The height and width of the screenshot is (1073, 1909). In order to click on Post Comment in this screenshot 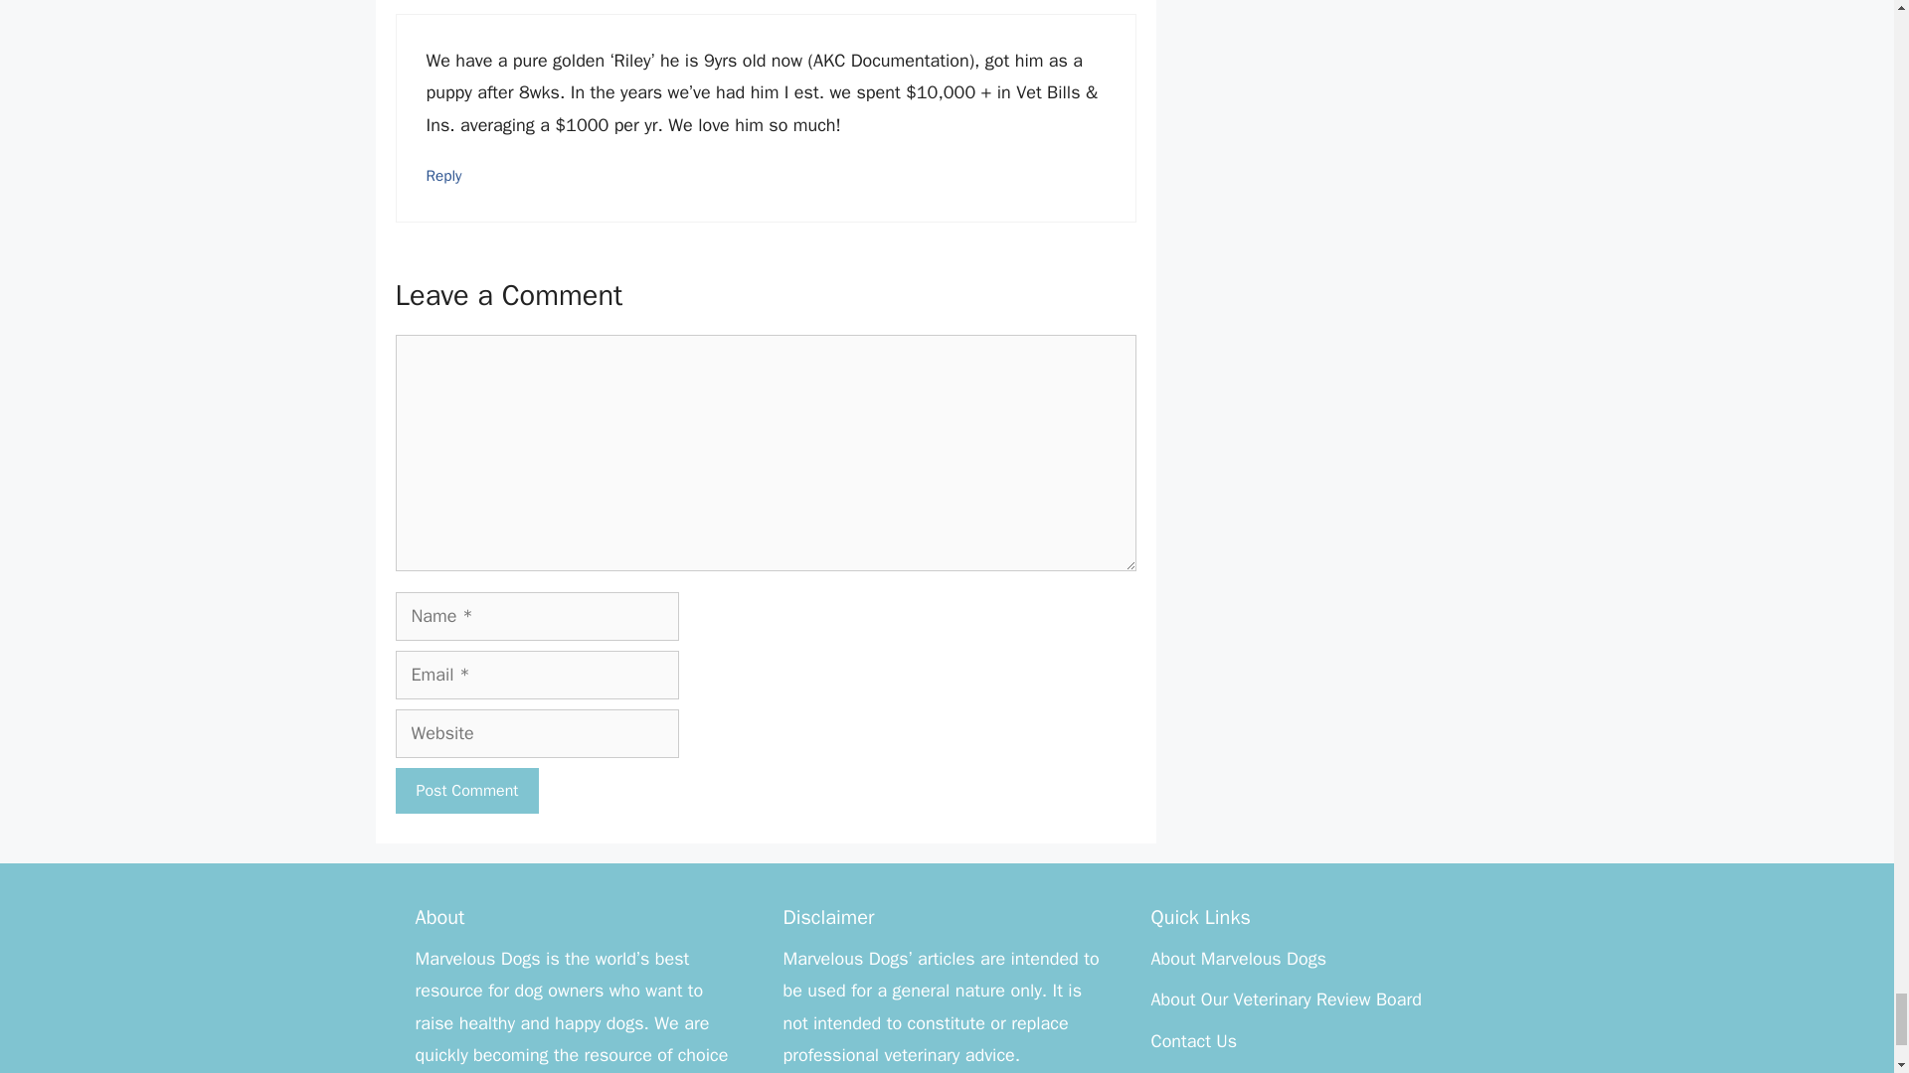, I will do `click(467, 791)`.